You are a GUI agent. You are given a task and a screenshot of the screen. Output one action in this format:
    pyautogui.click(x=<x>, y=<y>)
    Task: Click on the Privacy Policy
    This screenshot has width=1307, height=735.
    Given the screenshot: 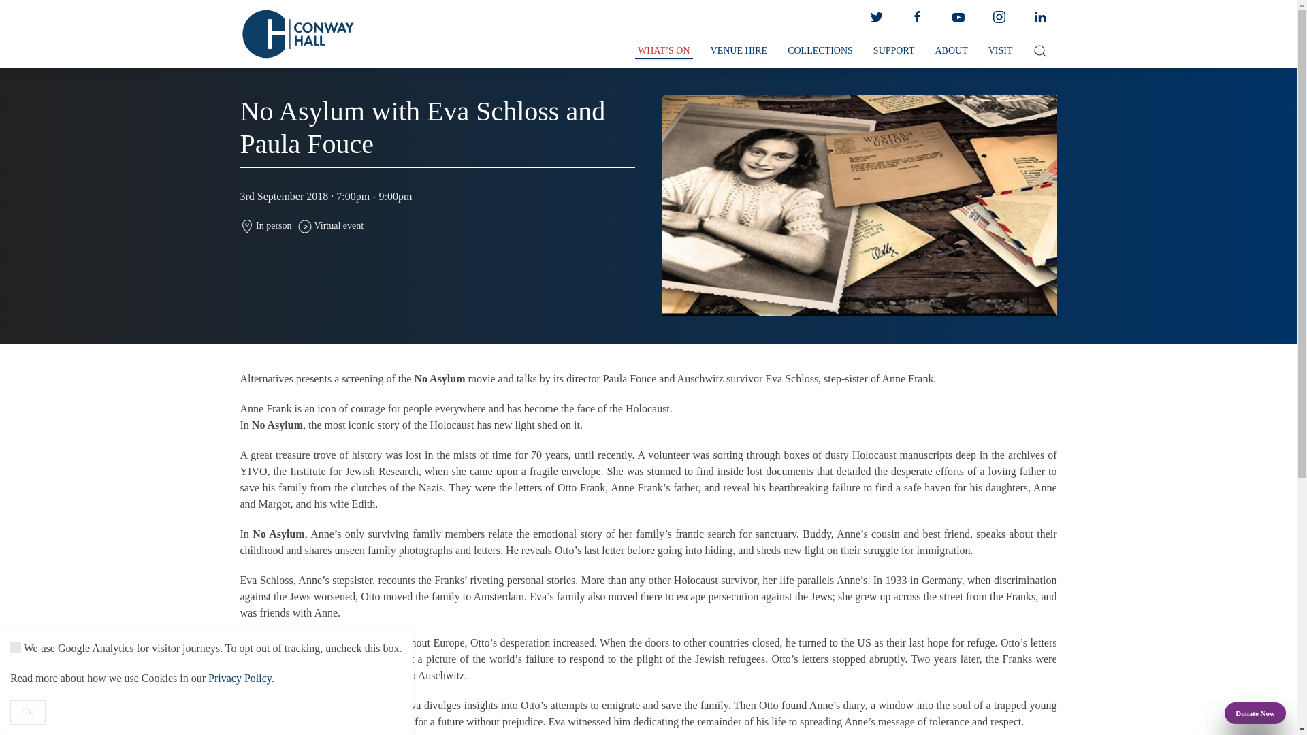 What is the action you would take?
    pyautogui.click(x=240, y=678)
    